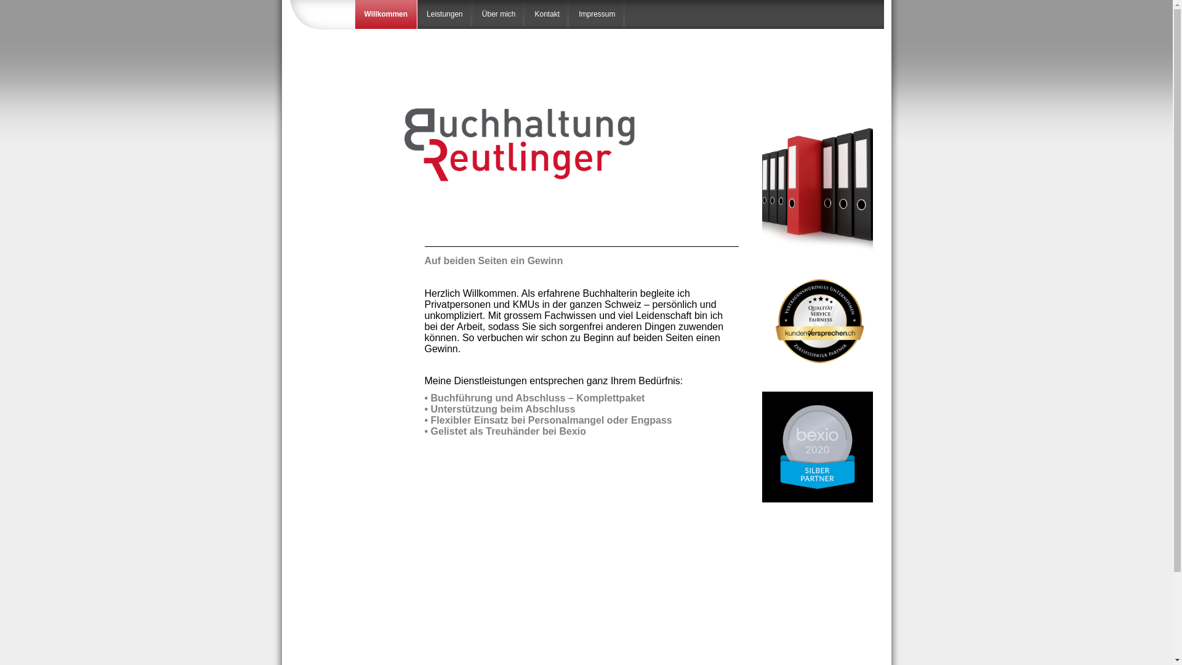  What do you see at coordinates (547, 15) in the screenshot?
I see `Kontakt` at bounding box center [547, 15].